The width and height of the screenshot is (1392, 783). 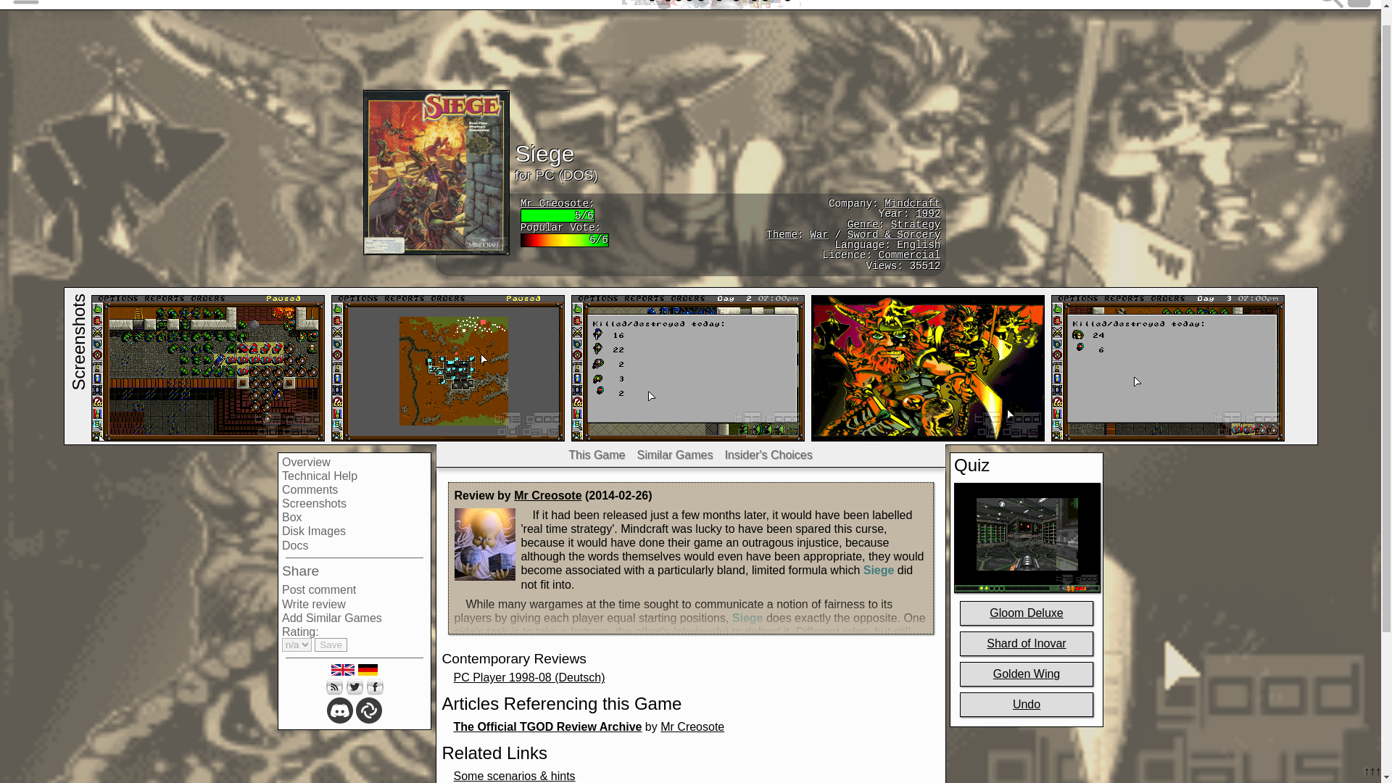 I want to click on Facebook, so click(x=374, y=687).